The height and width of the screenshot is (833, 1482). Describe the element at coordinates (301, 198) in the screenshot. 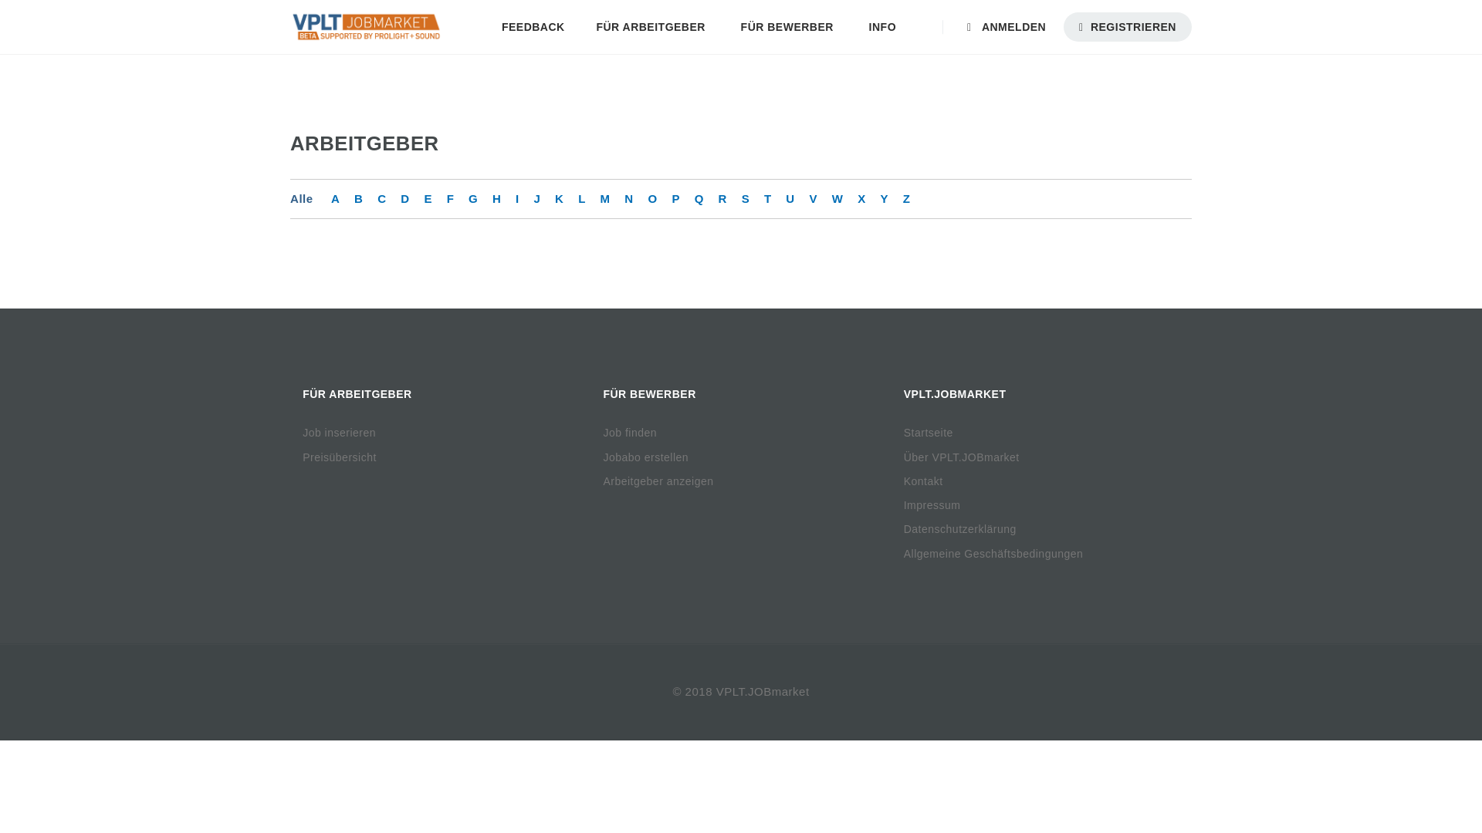

I see `Alle` at that location.